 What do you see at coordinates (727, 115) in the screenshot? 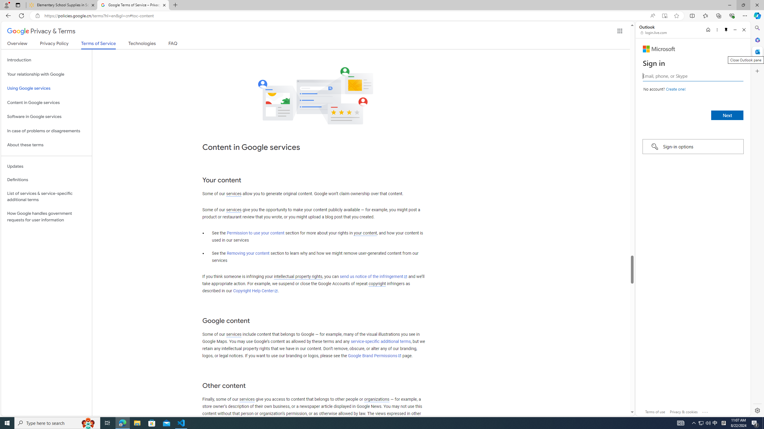
I see `Next` at bounding box center [727, 115].